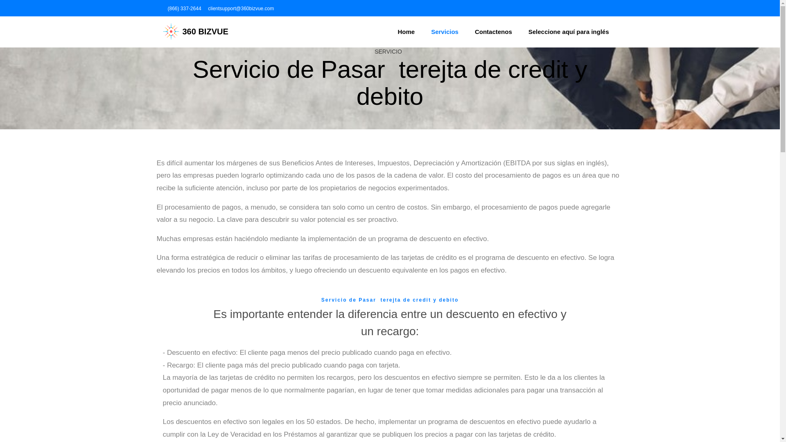 This screenshot has width=786, height=442. Describe the element at coordinates (445, 32) in the screenshot. I see `Servicios` at that location.